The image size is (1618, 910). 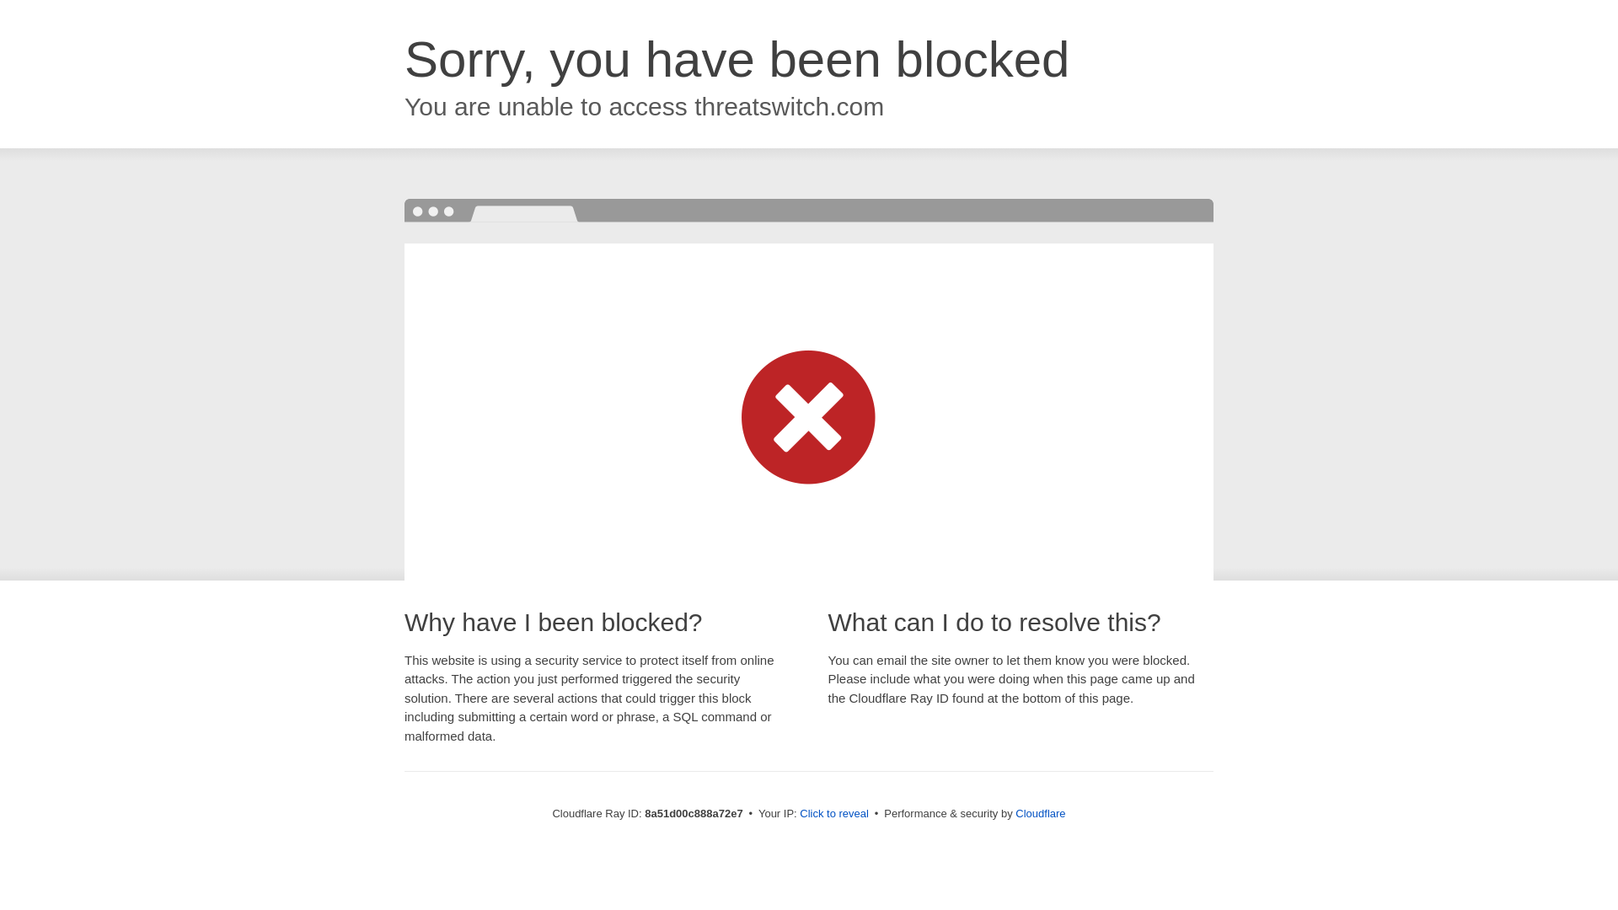 I want to click on Click to reveal, so click(x=834, y=814).